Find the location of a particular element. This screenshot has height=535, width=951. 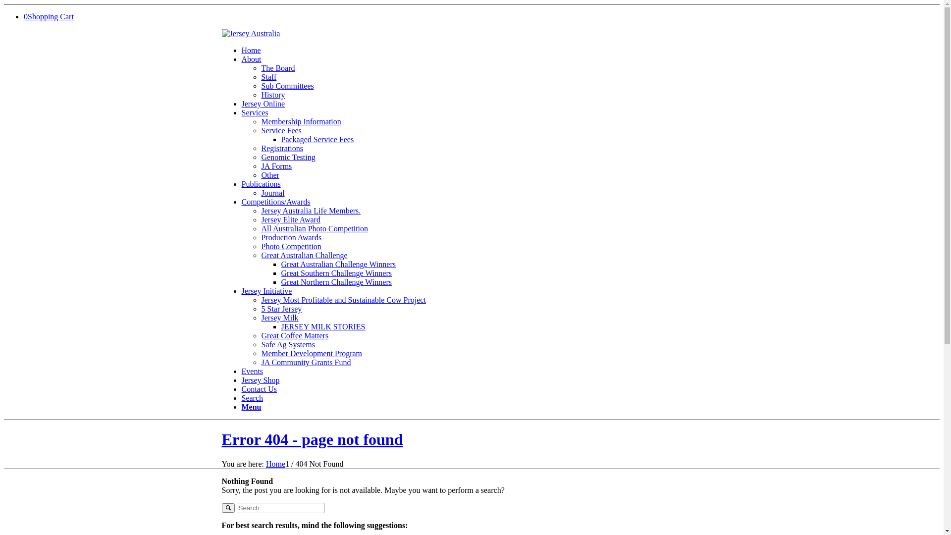

Production Awards is located at coordinates (292, 238).